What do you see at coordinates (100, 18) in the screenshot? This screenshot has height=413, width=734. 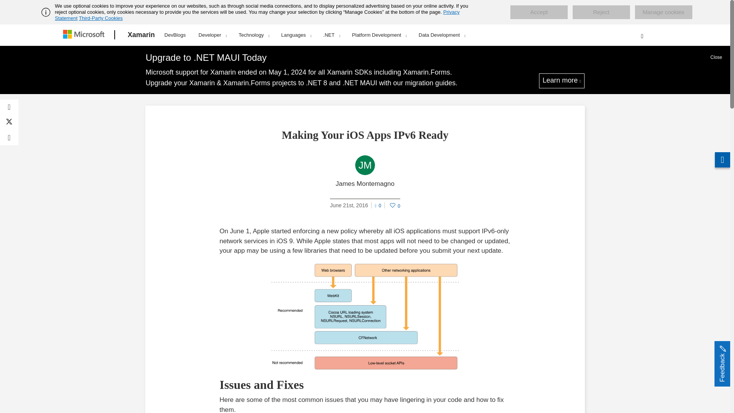 I see `Third-Party Cookies` at bounding box center [100, 18].